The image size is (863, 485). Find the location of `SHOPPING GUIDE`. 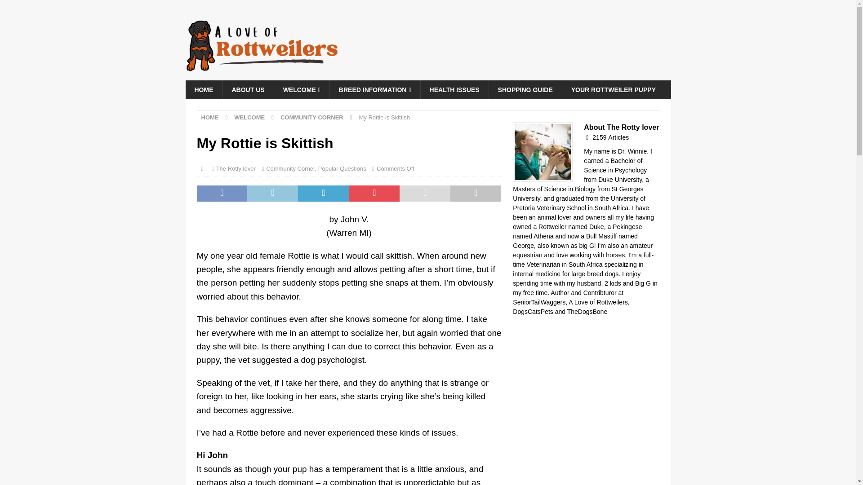

SHOPPING GUIDE is located at coordinates (525, 90).